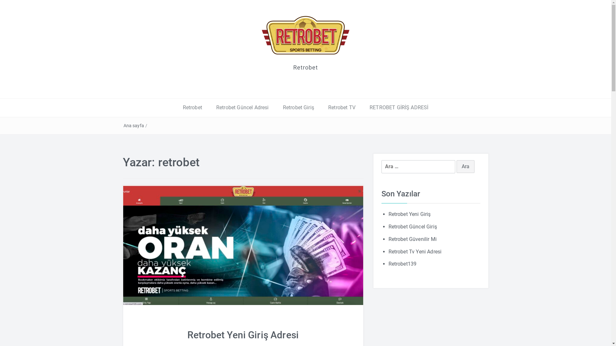 This screenshot has height=346, width=616. What do you see at coordinates (402, 264) in the screenshot?
I see `Retrobet139` at bounding box center [402, 264].